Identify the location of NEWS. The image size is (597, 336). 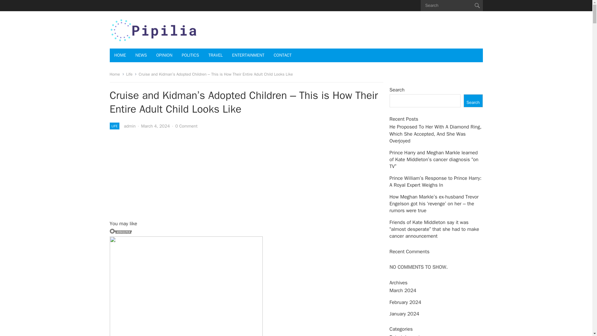
(141, 55).